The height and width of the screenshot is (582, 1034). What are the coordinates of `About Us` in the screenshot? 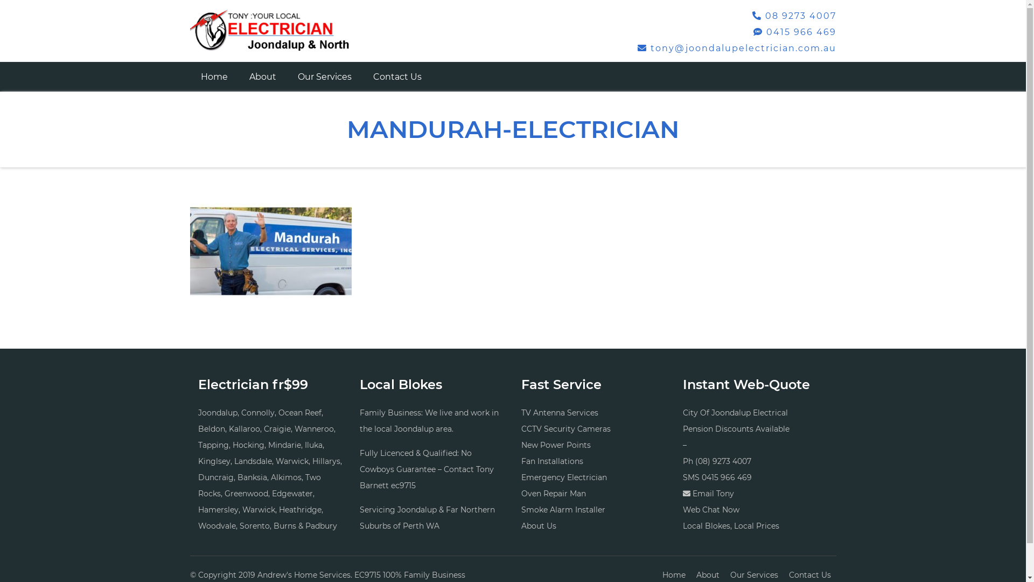 It's located at (539, 526).